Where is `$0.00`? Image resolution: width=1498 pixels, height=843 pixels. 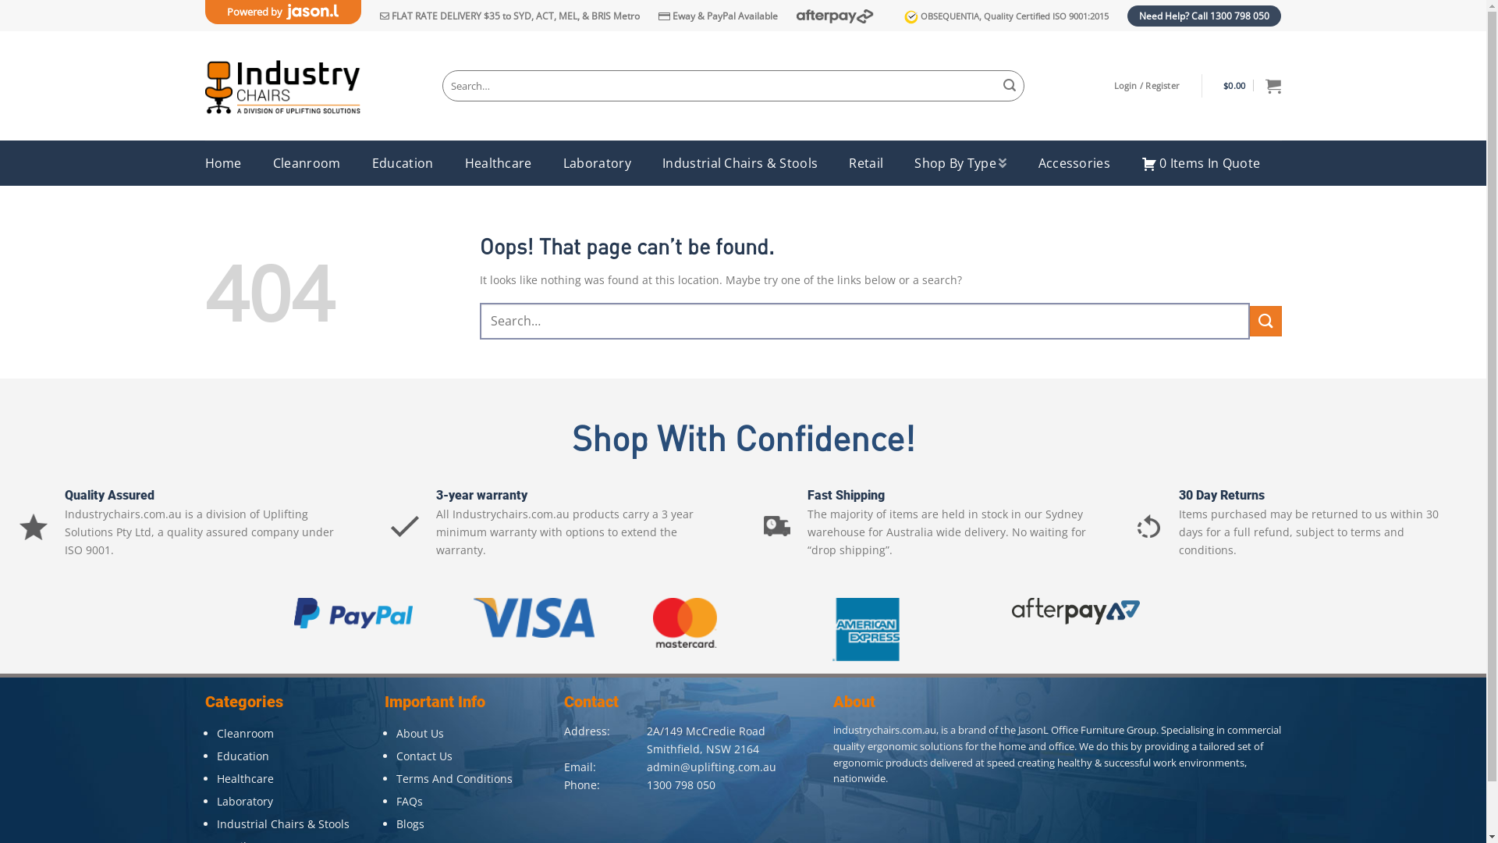 $0.00 is located at coordinates (1252, 86).